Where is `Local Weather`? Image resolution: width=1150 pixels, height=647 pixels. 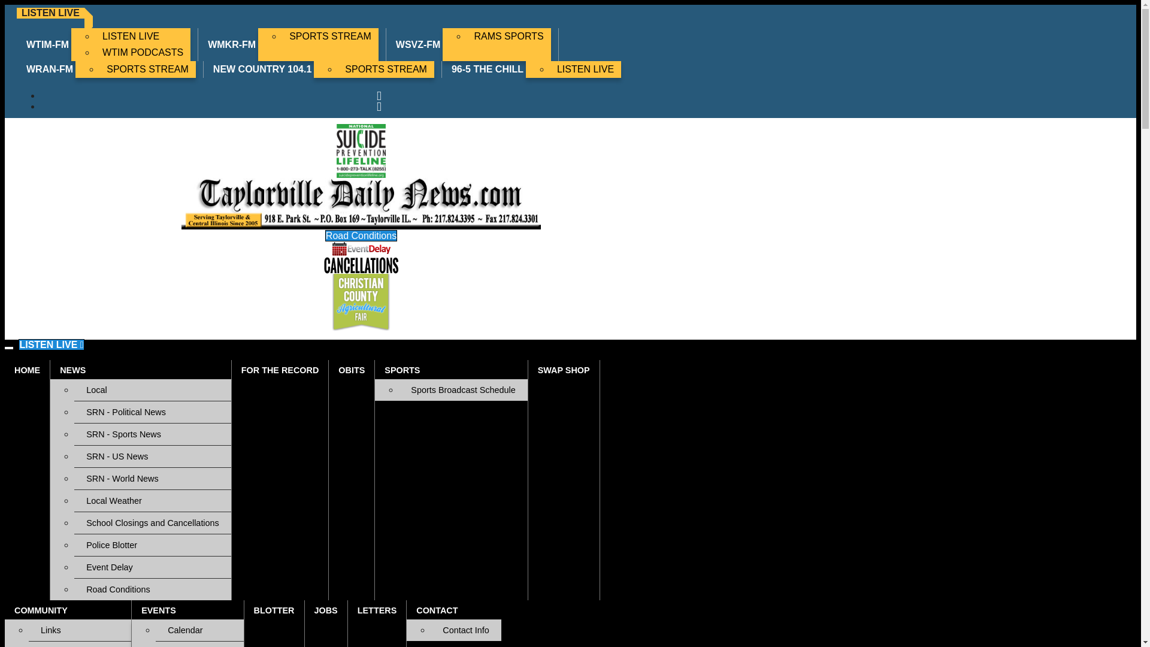 Local Weather is located at coordinates (152, 501).